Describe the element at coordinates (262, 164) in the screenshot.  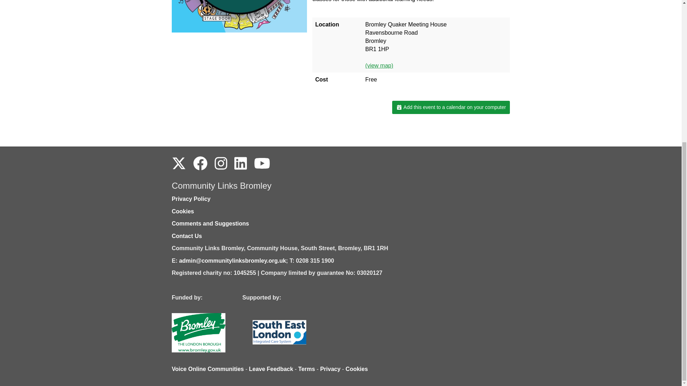
I see `YouTube` at that location.